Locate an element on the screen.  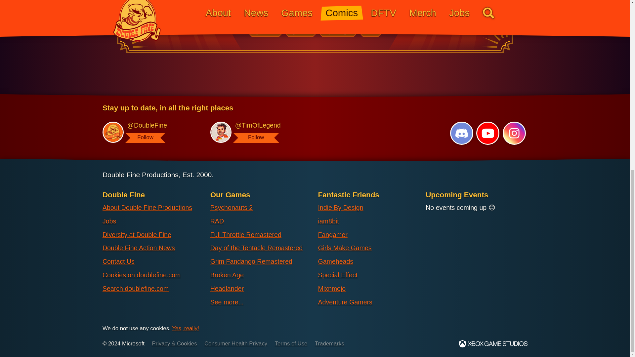
Instagram is located at coordinates (514, 133).